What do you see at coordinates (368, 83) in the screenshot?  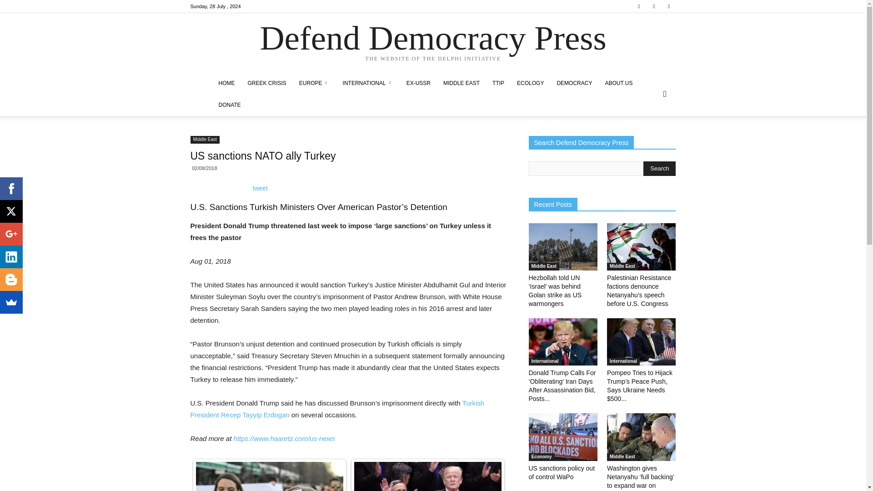 I see `INTERNATIONAL` at bounding box center [368, 83].